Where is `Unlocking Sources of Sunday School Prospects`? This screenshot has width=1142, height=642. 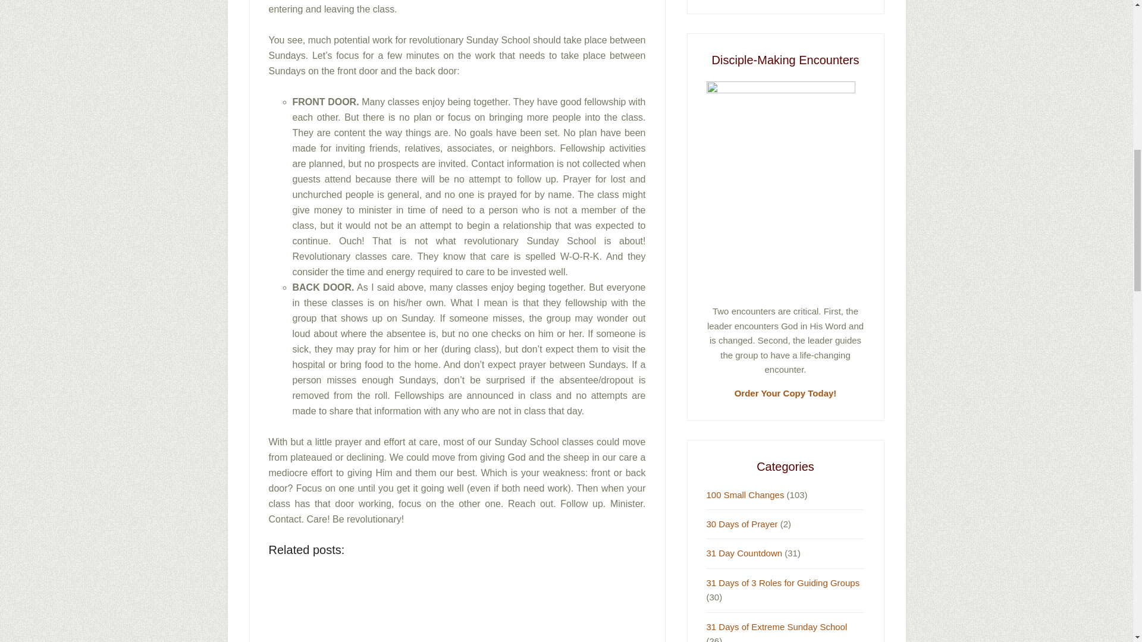
Unlocking Sources of Sunday School Prospects is located at coordinates (314, 606).